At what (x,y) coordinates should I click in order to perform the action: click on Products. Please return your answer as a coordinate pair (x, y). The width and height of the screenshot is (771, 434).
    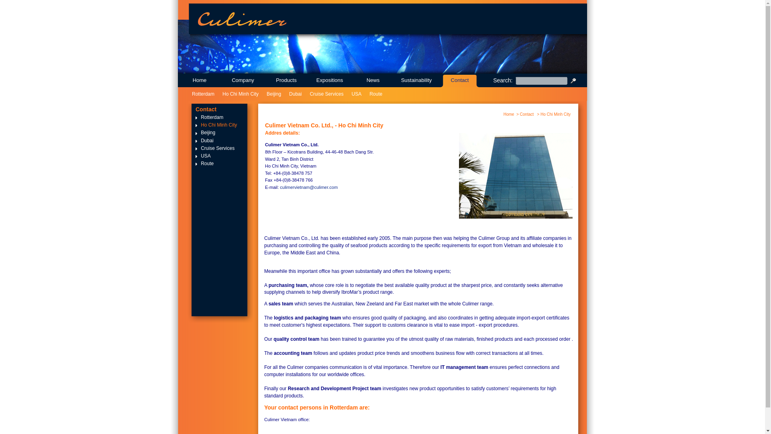
    Looking at the image, I should click on (286, 80).